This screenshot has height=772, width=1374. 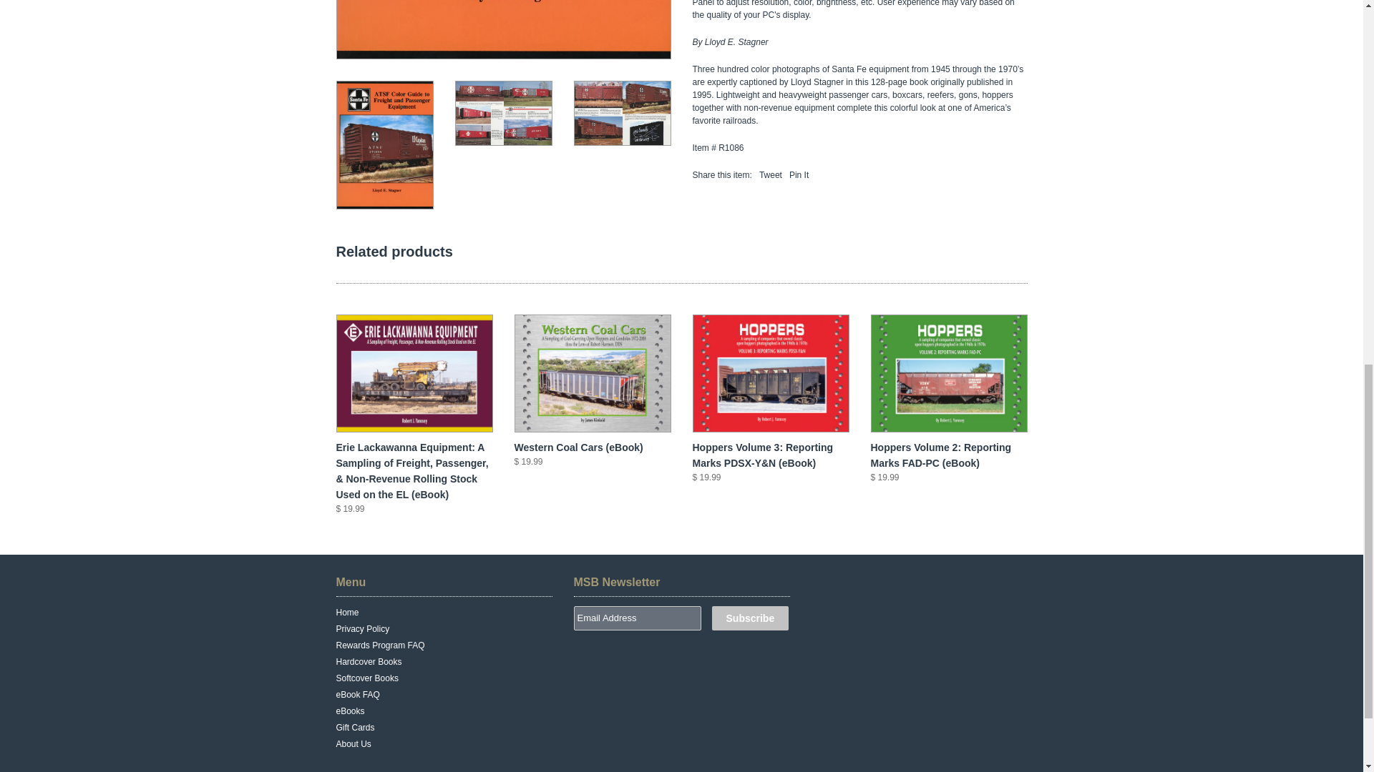 What do you see at coordinates (381, 645) in the screenshot?
I see `Rewards Program FAQ` at bounding box center [381, 645].